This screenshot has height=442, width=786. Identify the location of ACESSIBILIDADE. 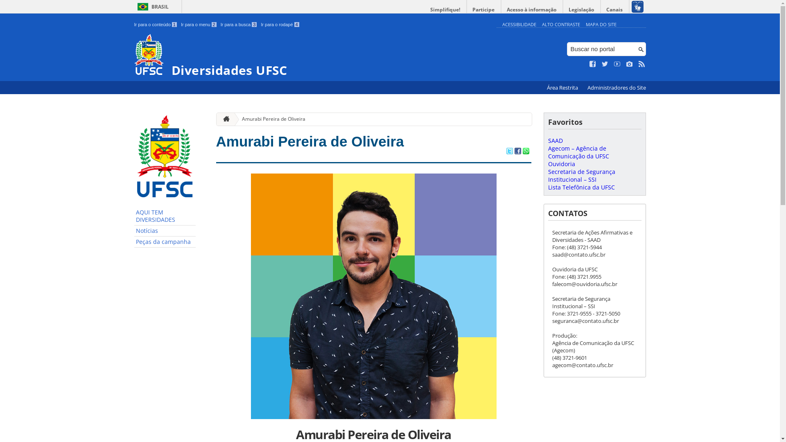
(519, 25).